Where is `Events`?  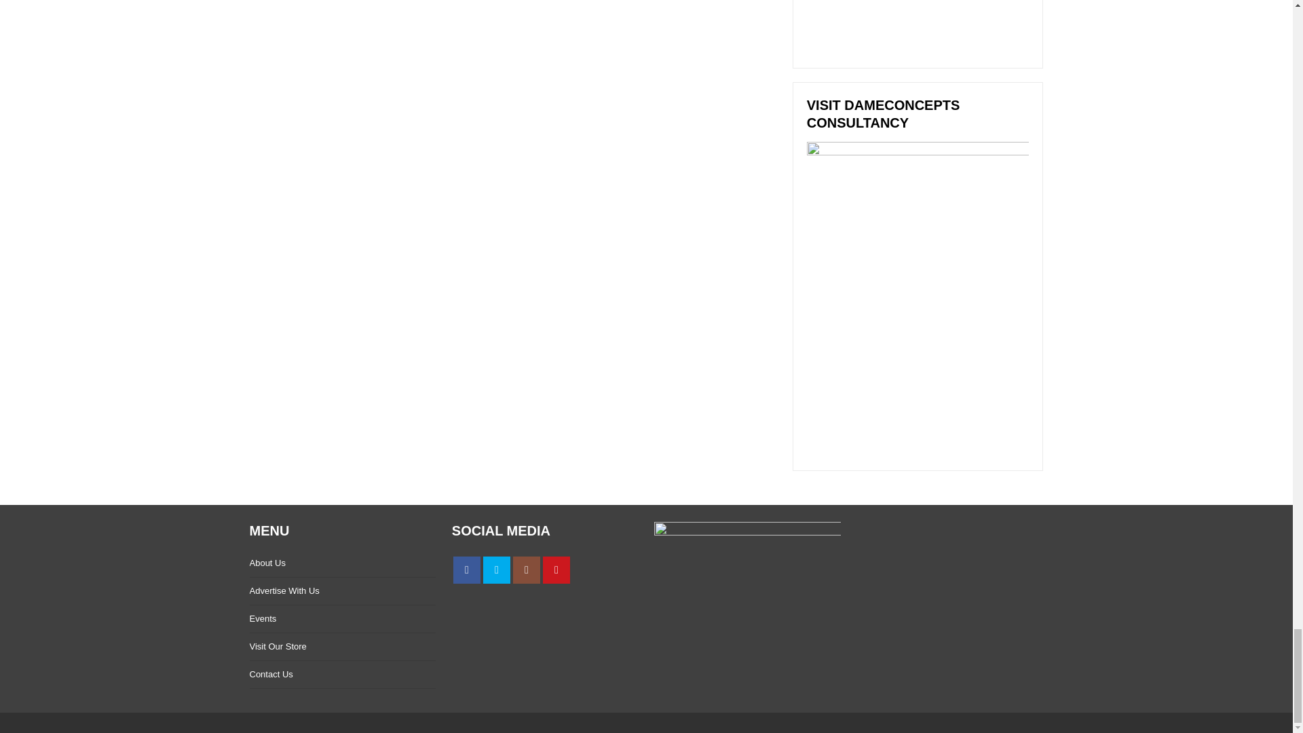 Events is located at coordinates (263, 618).